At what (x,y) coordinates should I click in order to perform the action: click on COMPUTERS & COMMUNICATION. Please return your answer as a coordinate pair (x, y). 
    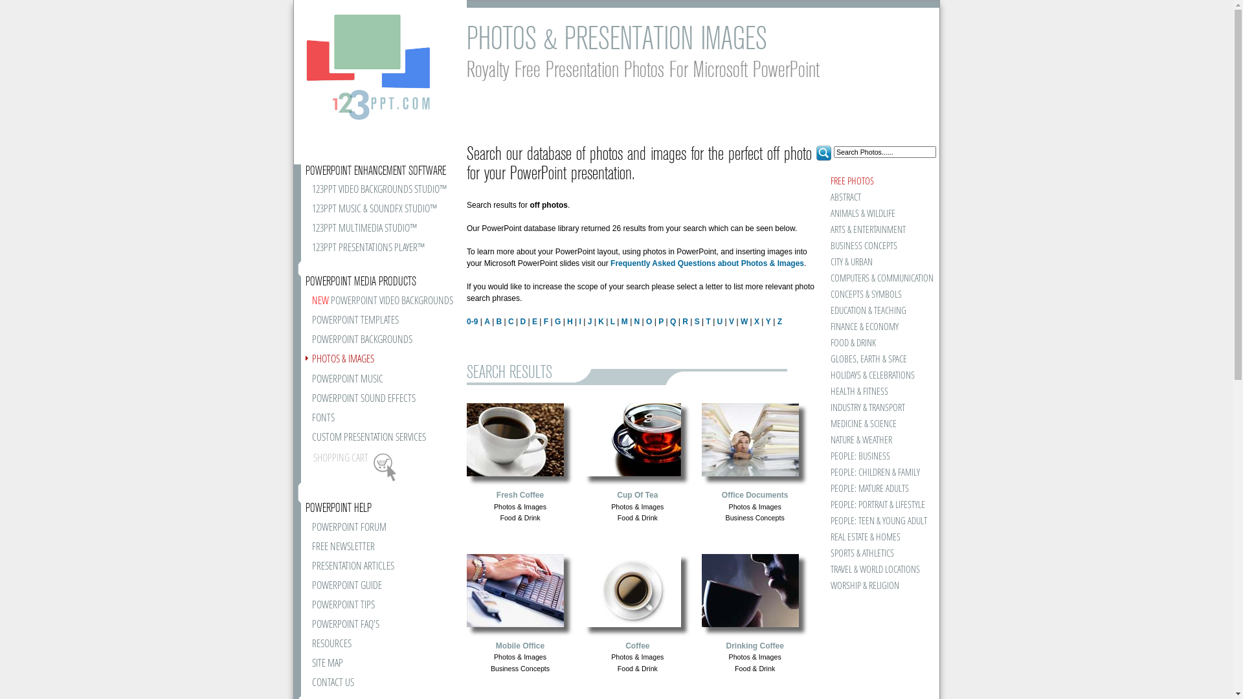
    Looking at the image, I should click on (878, 280).